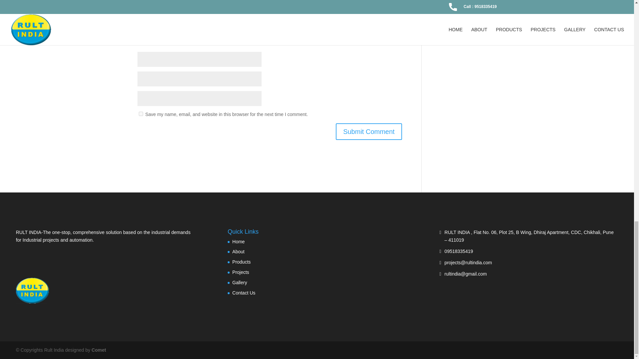 Image resolution: width=639 pixels, height=359 pixels. Describe the element at coordinates (459, 251) in the screenshot. I see `09518335419` at that location.